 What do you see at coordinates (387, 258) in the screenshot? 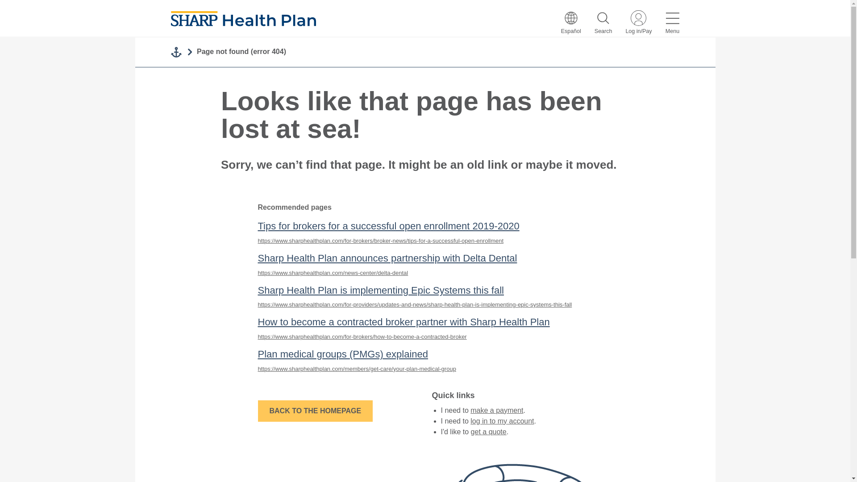
I see `Sharp Health Plan announces partnership with Delta Dental` at bounding box center [387, 258].